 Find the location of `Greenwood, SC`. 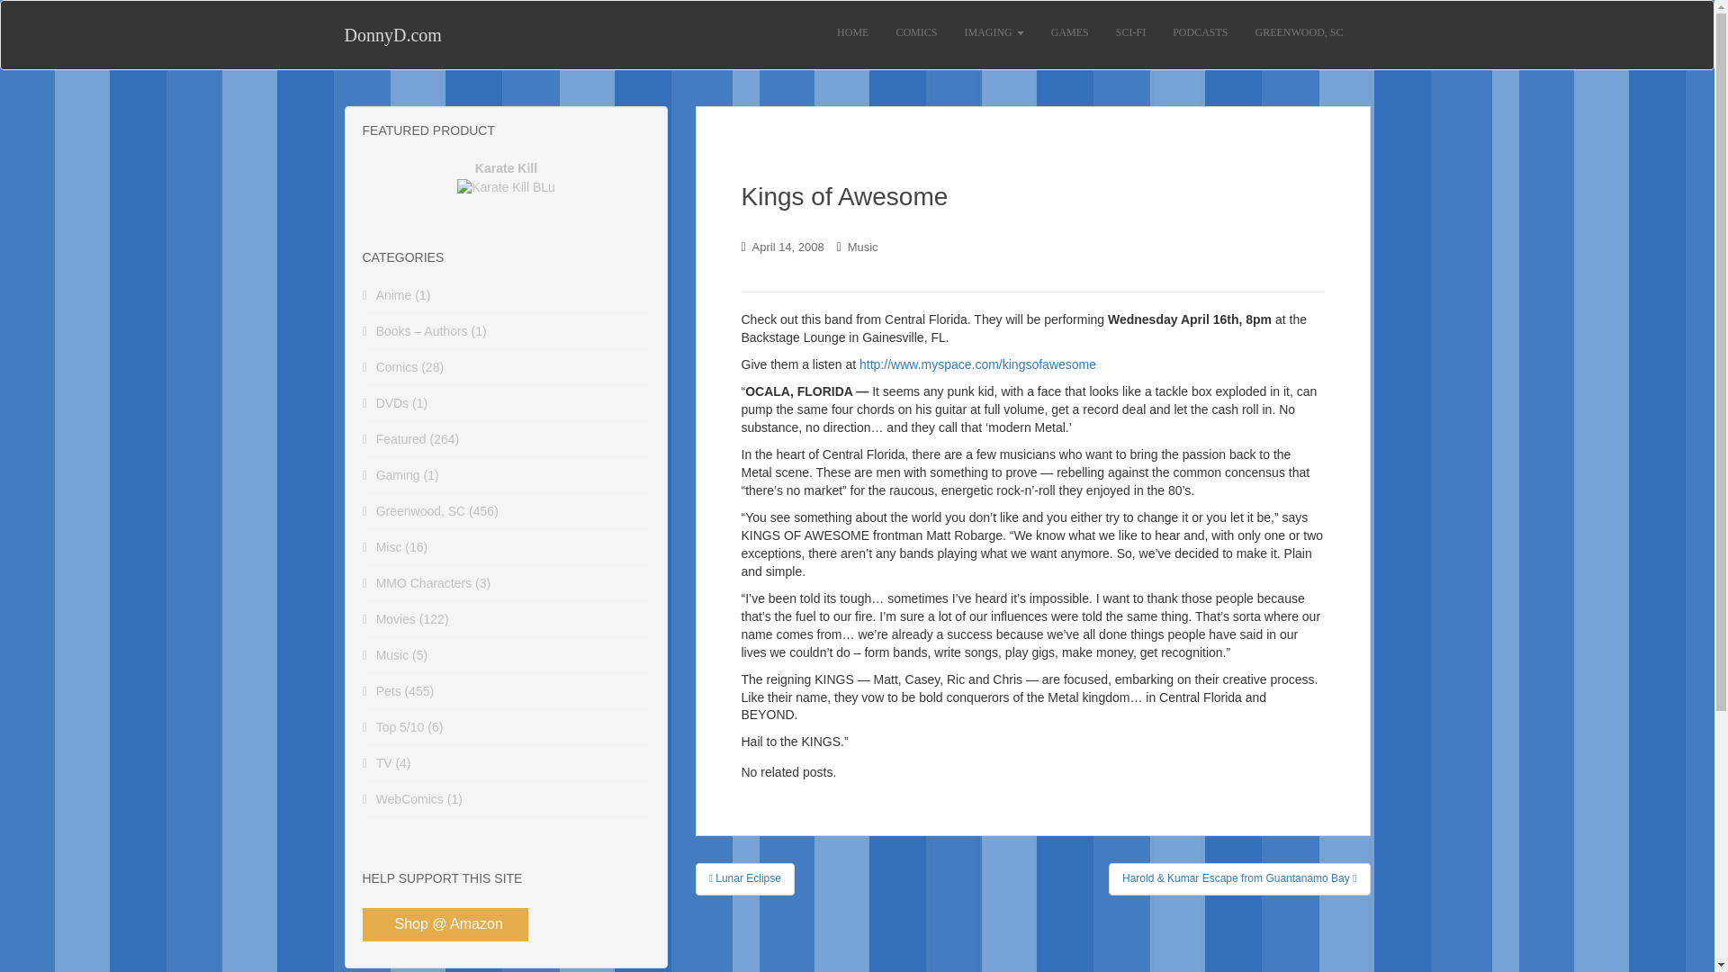

Greenwood, SC is located at coordinates (421, 511).